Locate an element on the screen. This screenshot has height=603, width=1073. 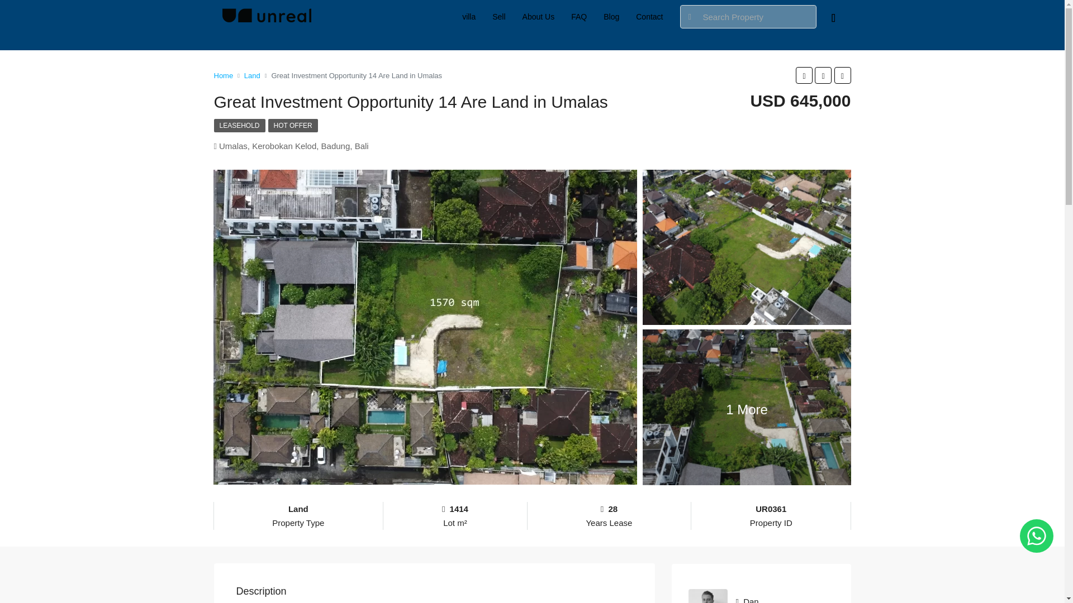
HOT OFFER is located at coordinates (293, 125).